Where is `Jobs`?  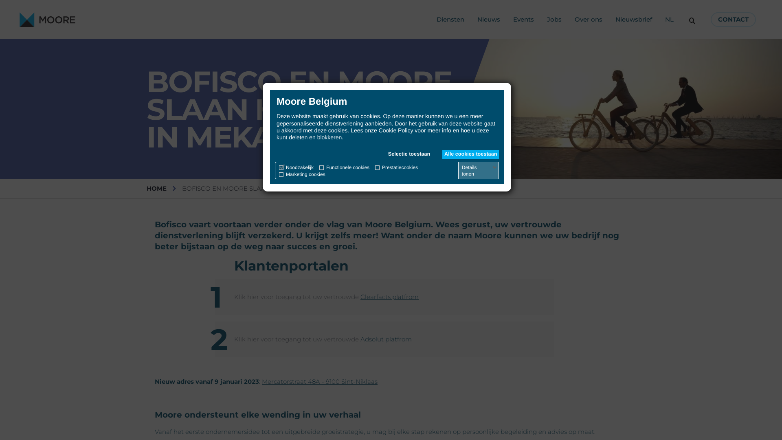 Jobs is located at coordinates (554, 20).